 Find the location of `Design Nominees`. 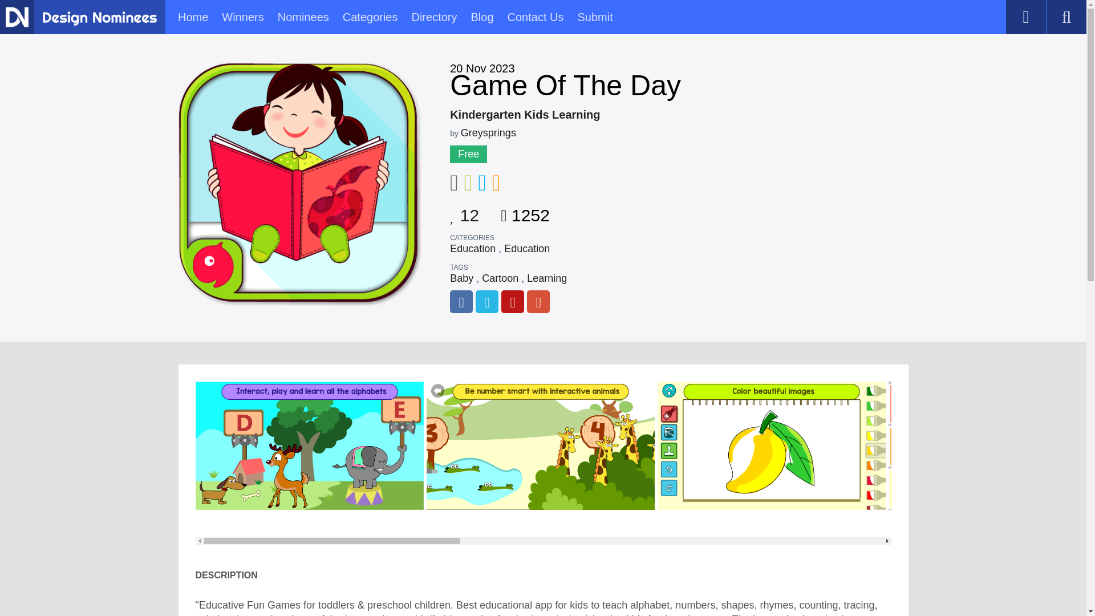

Design Nominees is located at coordinates (17, 17).